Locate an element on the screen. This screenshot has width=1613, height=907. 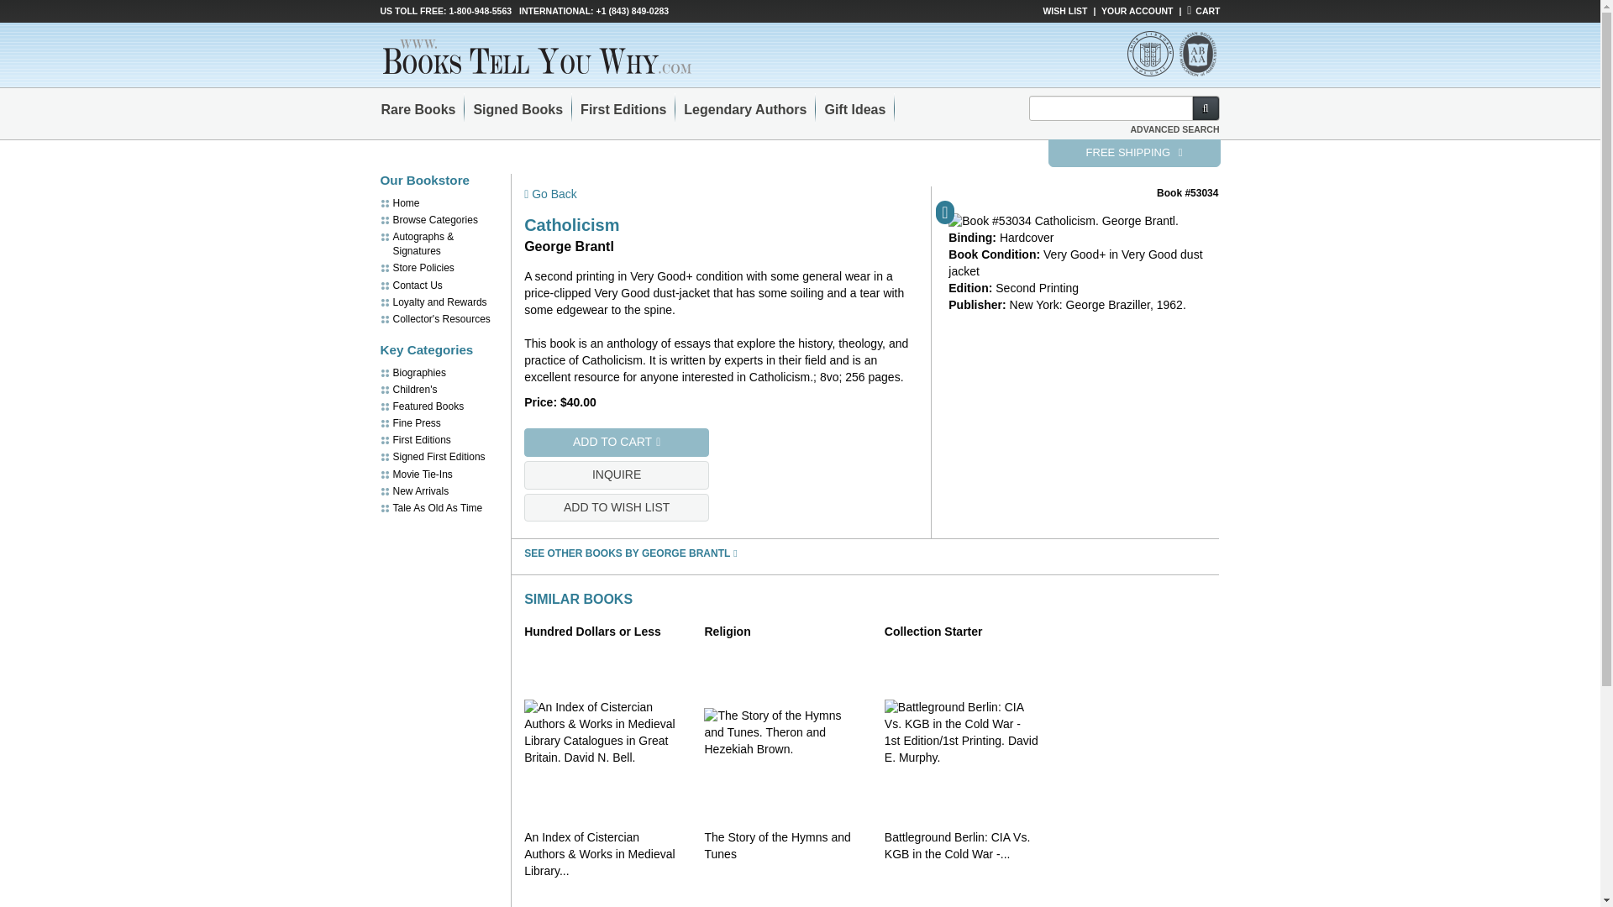
Gift Ideas is located at coordinates (854, 110).